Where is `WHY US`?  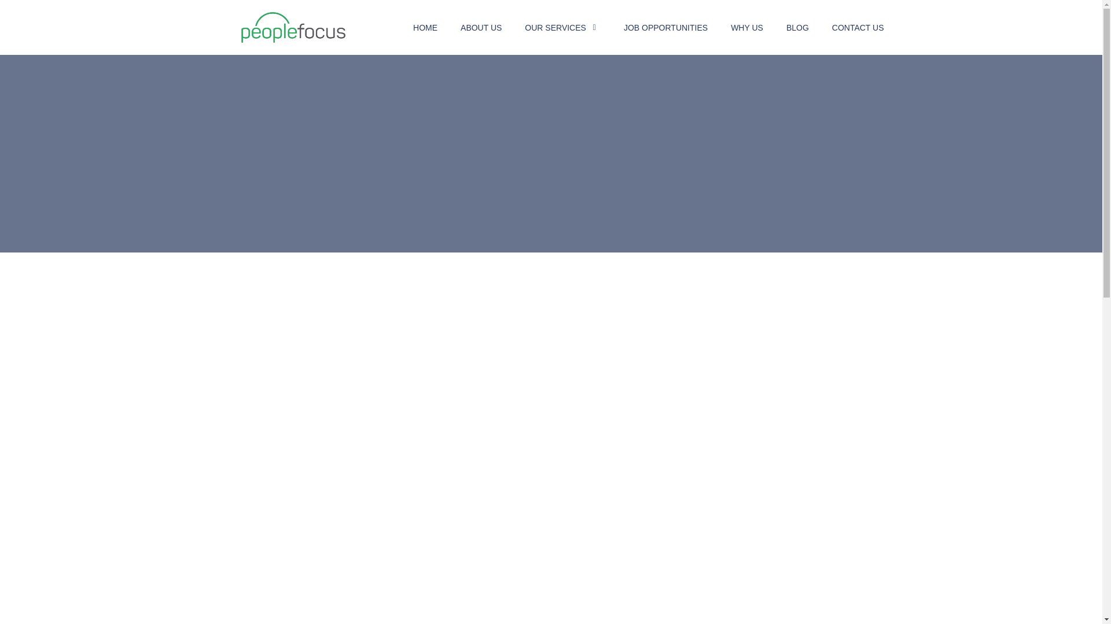 WHY US is located at coordinates (747, 28).